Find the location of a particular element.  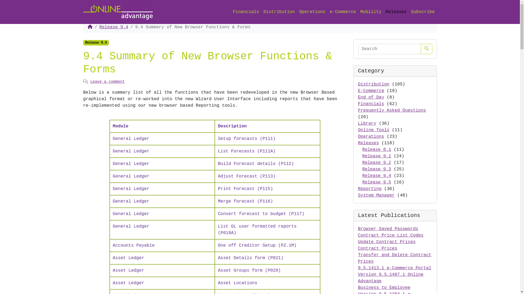

Contract Prices is located at coordinates (378, 249).